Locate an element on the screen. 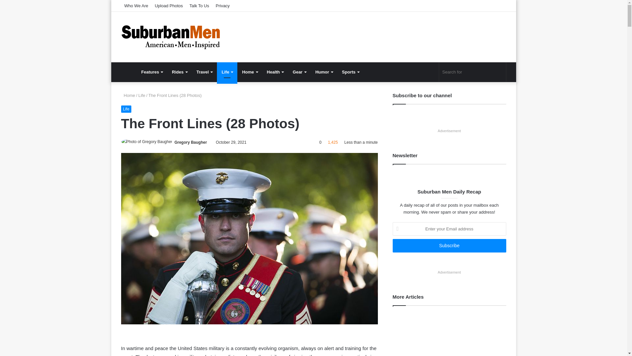 The width and height of the screenshot is (632, 356). Search for is located at coordinates (473, 72).